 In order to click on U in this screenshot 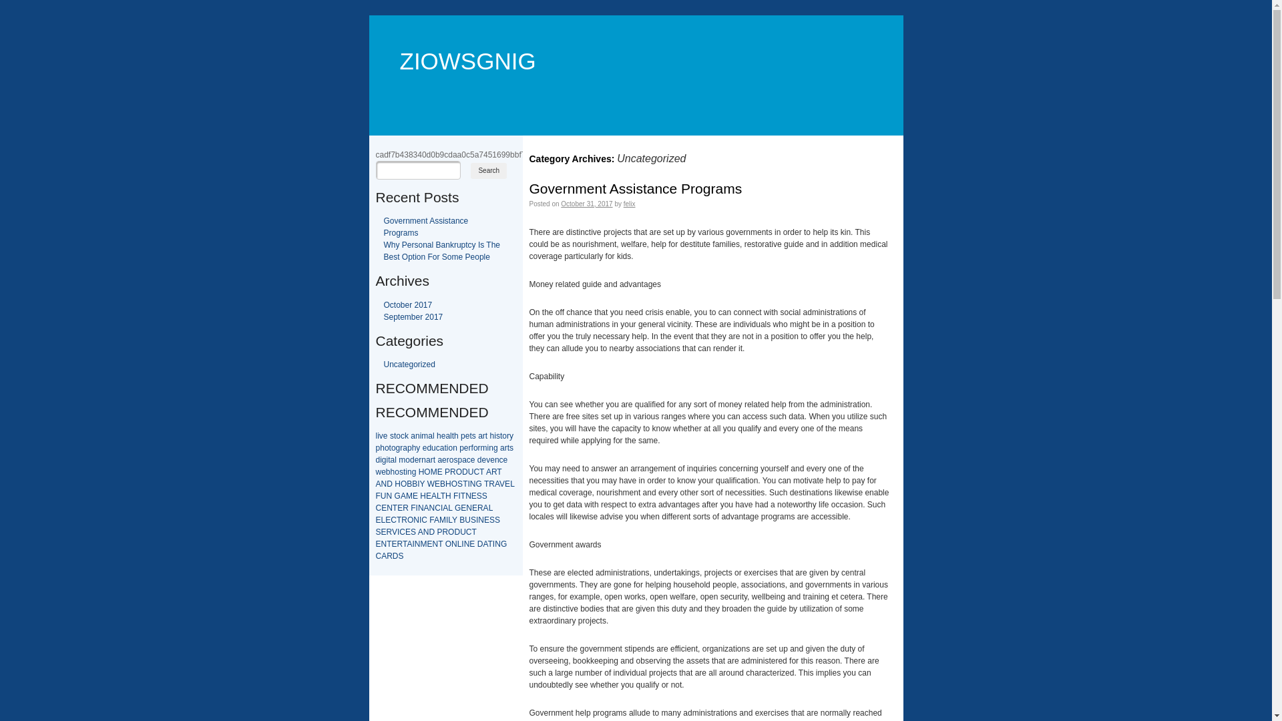, I will do `click(463, 532)`.